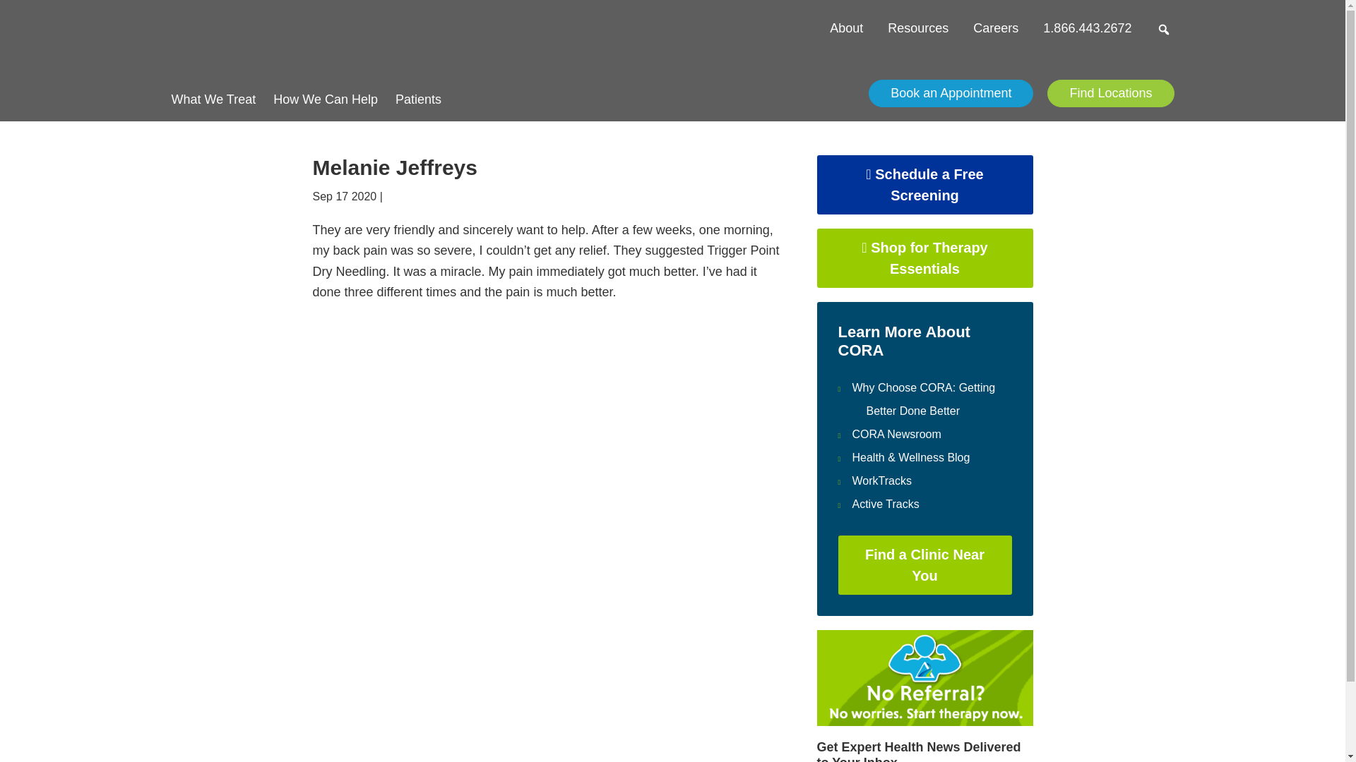 This screenshot has height=762, width=1356. Describe the element at coordinates (951, 93) in the screenshot. I see `Book an Appointment` at that location.